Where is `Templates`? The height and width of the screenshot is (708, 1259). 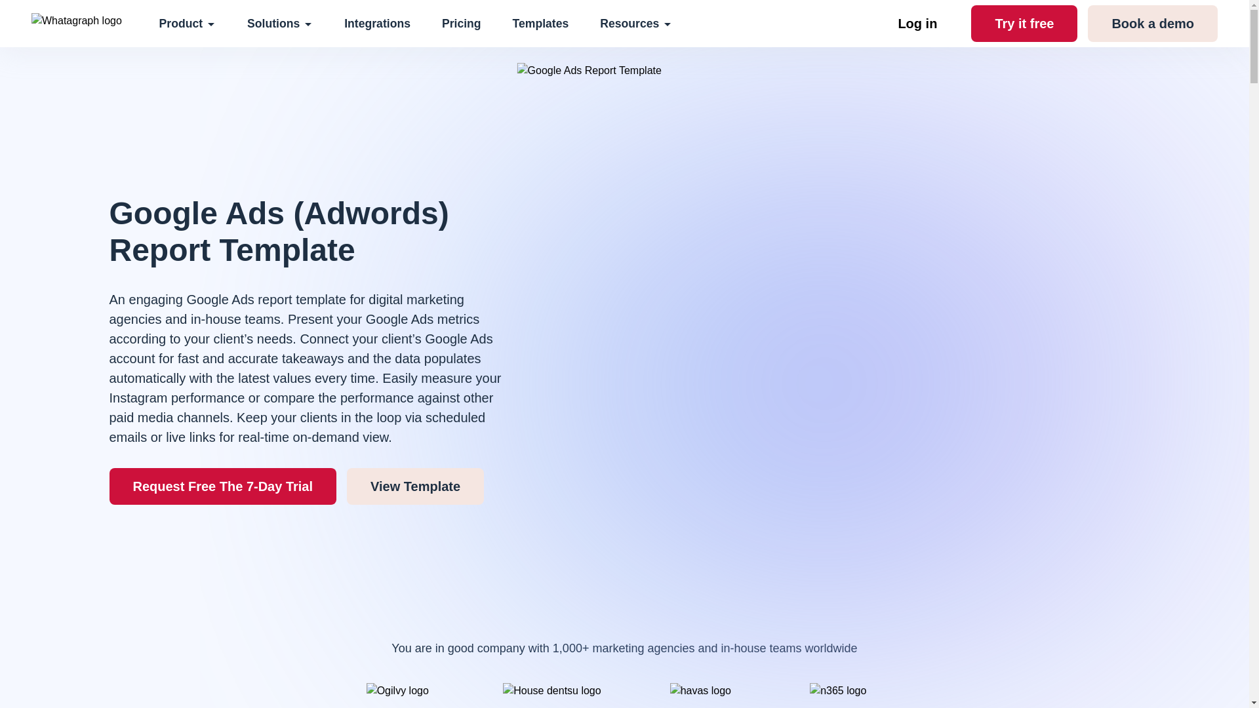 Templates is located at coordinates (540, 24).